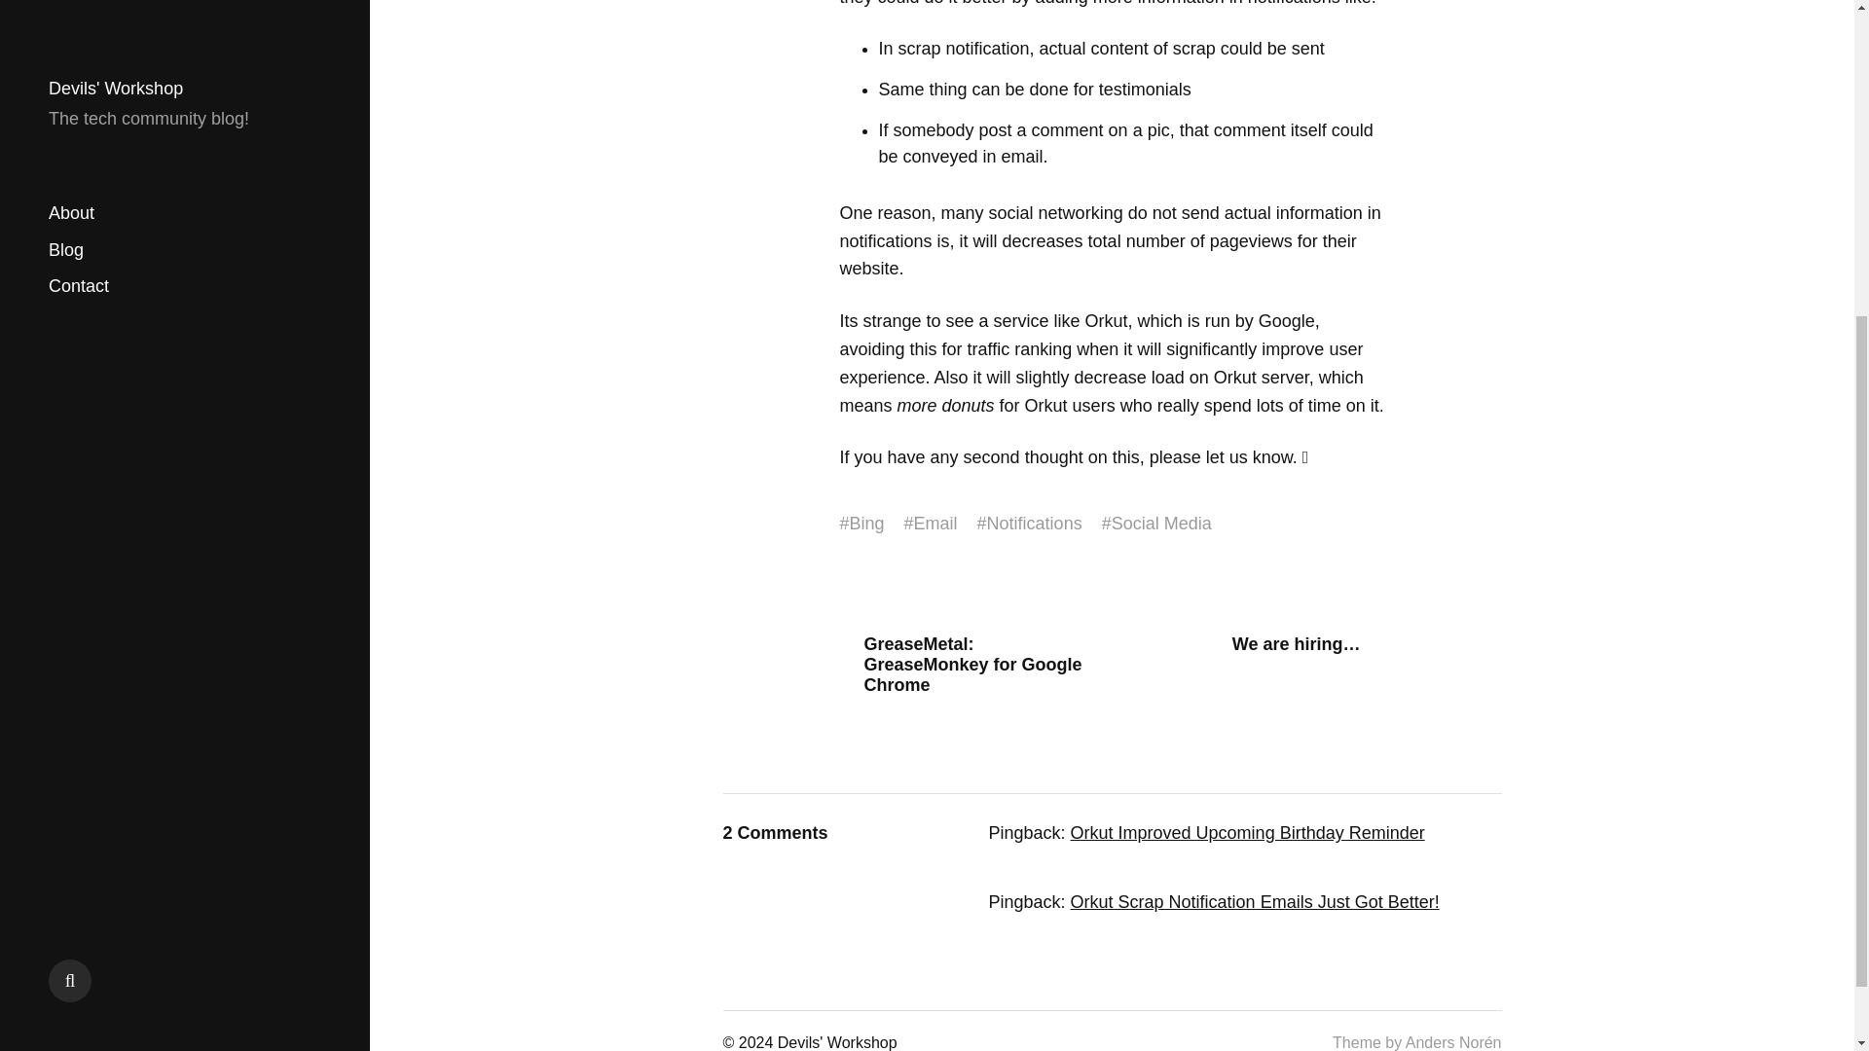 This screenshot has width=1869, height=1051. What do you see at coordinates (934, 524) in the screenshot?
I see `Email` at bounding box center [934, 524].